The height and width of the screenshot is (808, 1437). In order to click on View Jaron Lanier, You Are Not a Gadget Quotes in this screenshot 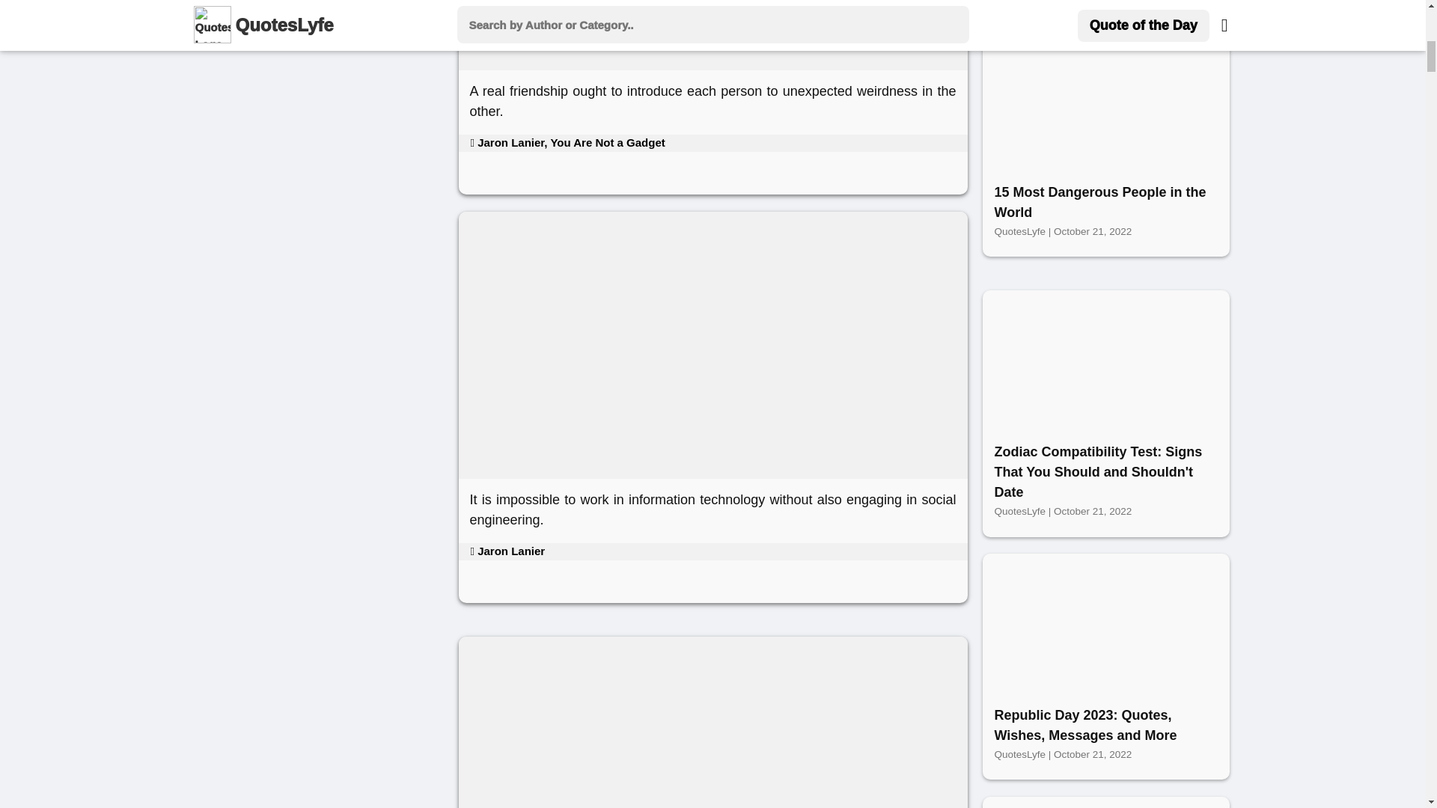, I will do `click(567, 142)`.